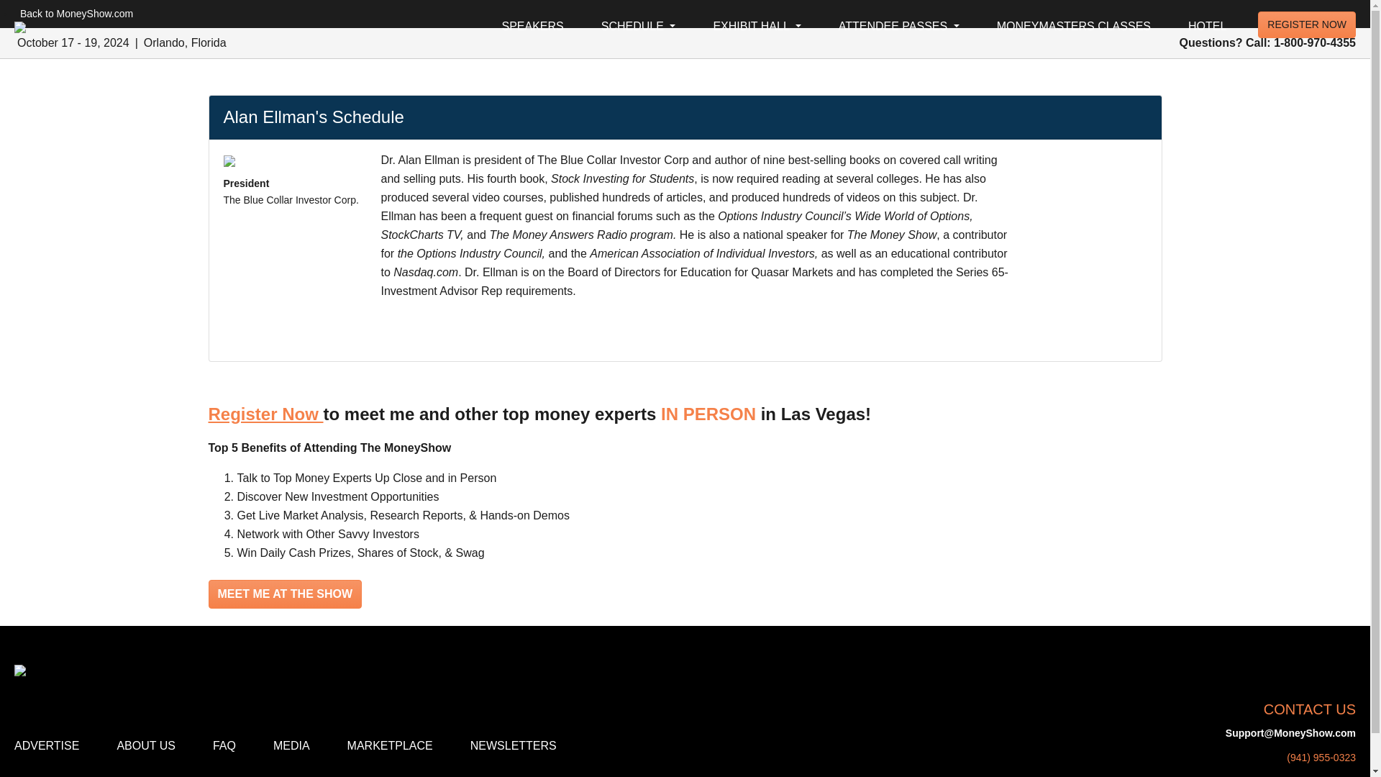 Image resolution: width=1381 pixels, height=777 pixels. What do you see at coordinates (899, 27) in the screenshot?
I see `ATTENDEE PASSES` at bounding box center [899, 27].